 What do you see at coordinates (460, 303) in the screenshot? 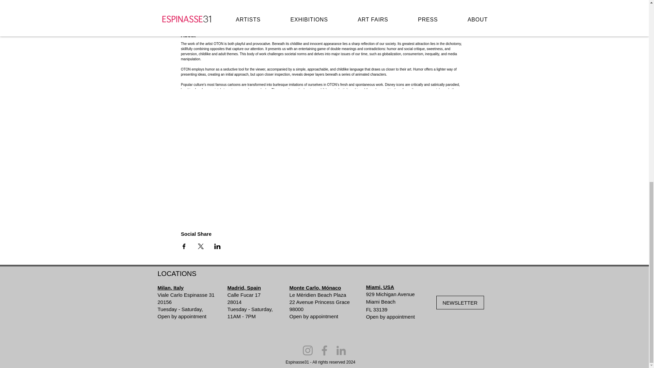
I see `NEWSLETTER` at bounding box center [460, 303].